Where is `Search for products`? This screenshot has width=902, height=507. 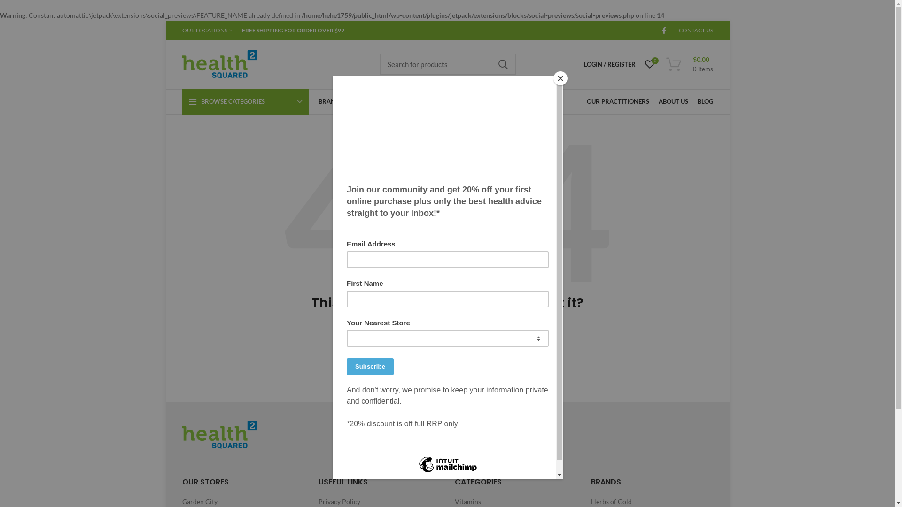
Search for products is located at coordinates (448, 64).